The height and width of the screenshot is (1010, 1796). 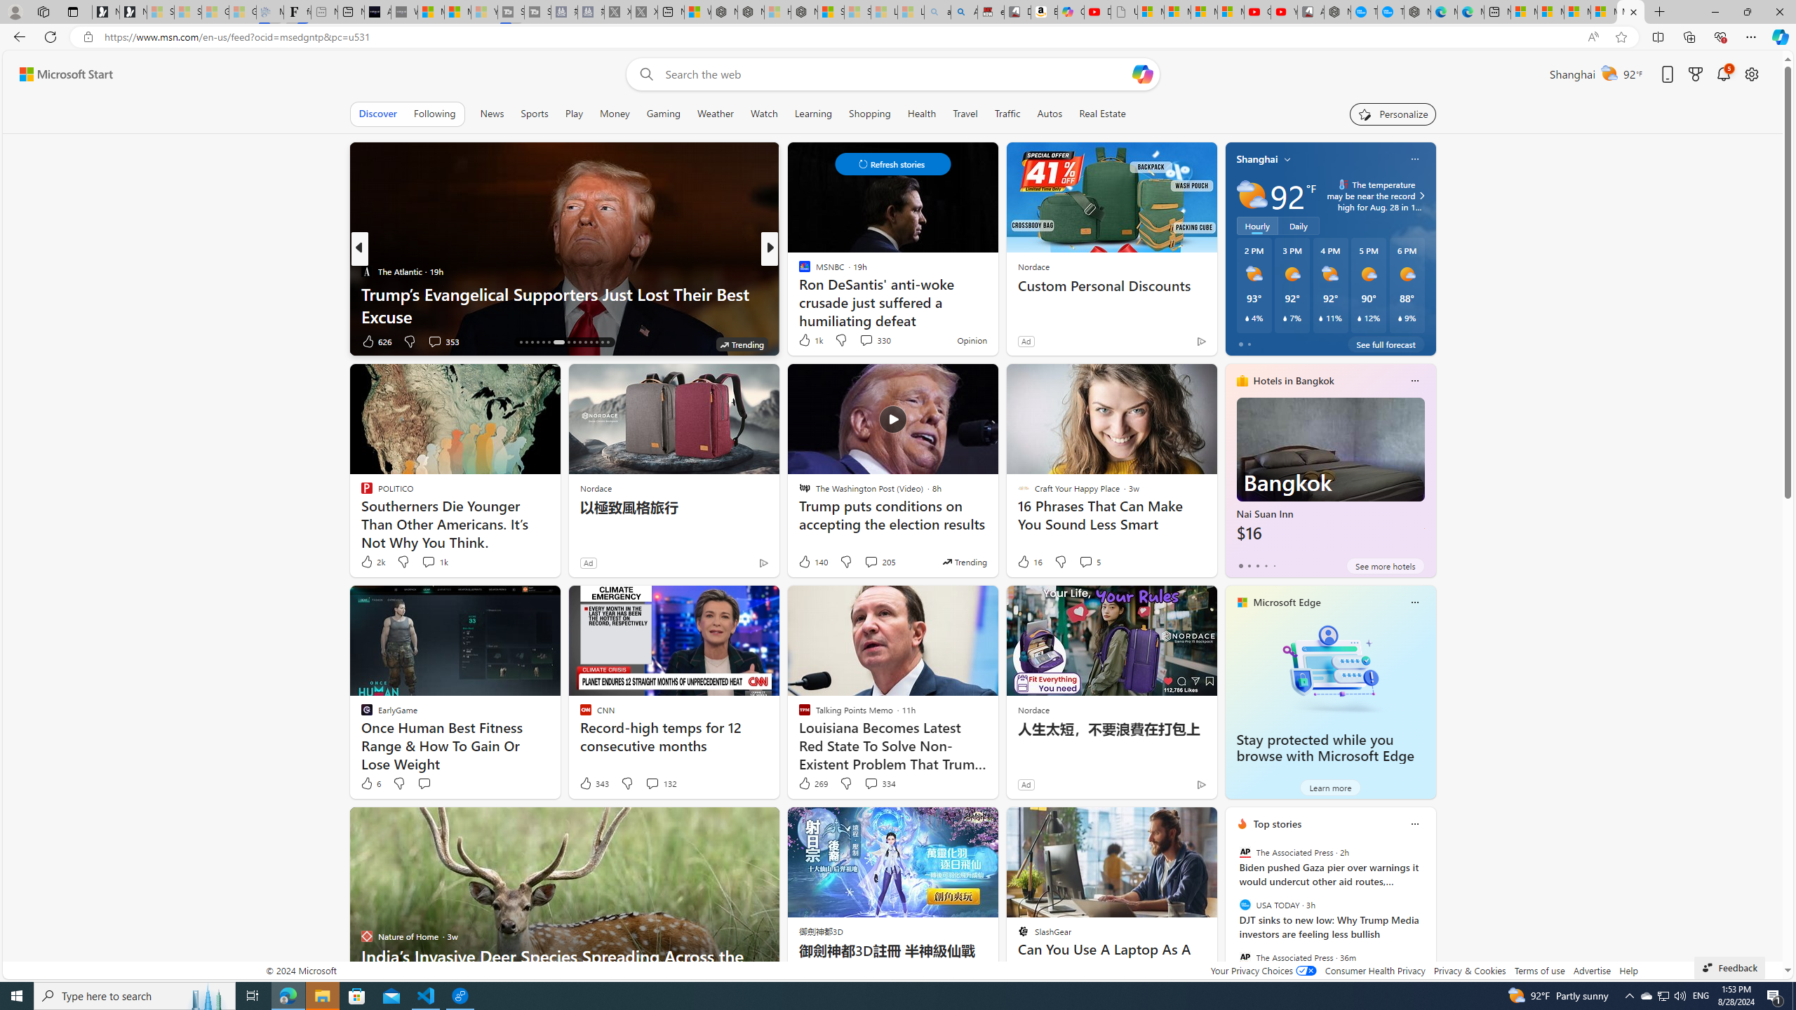 I want to click on next, so click(x=1428, y=914).